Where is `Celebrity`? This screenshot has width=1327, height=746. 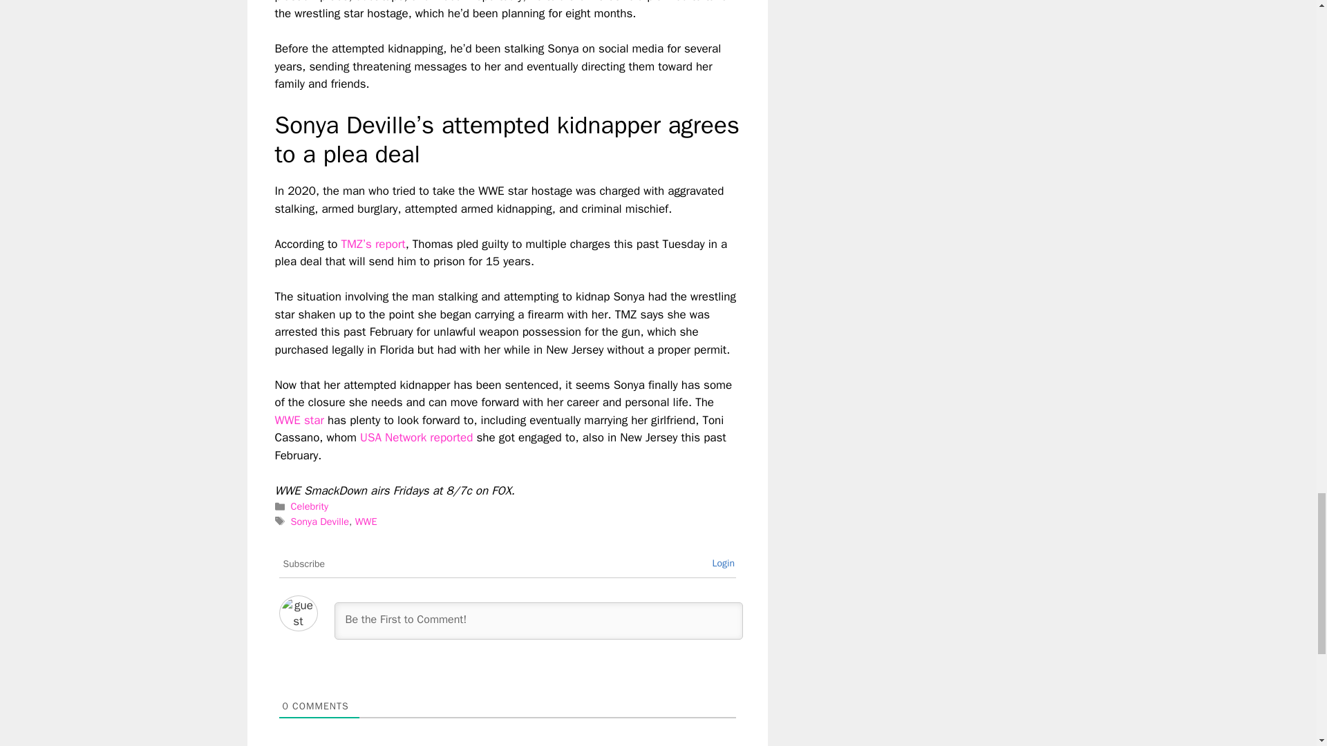
Celebrity is located at coordinates (309, 506).